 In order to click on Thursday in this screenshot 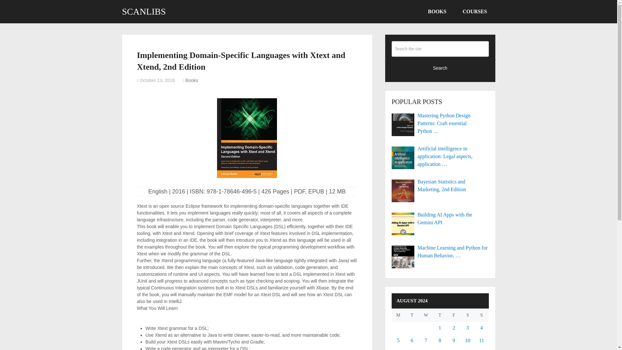, I will do `click(440, 315)`.